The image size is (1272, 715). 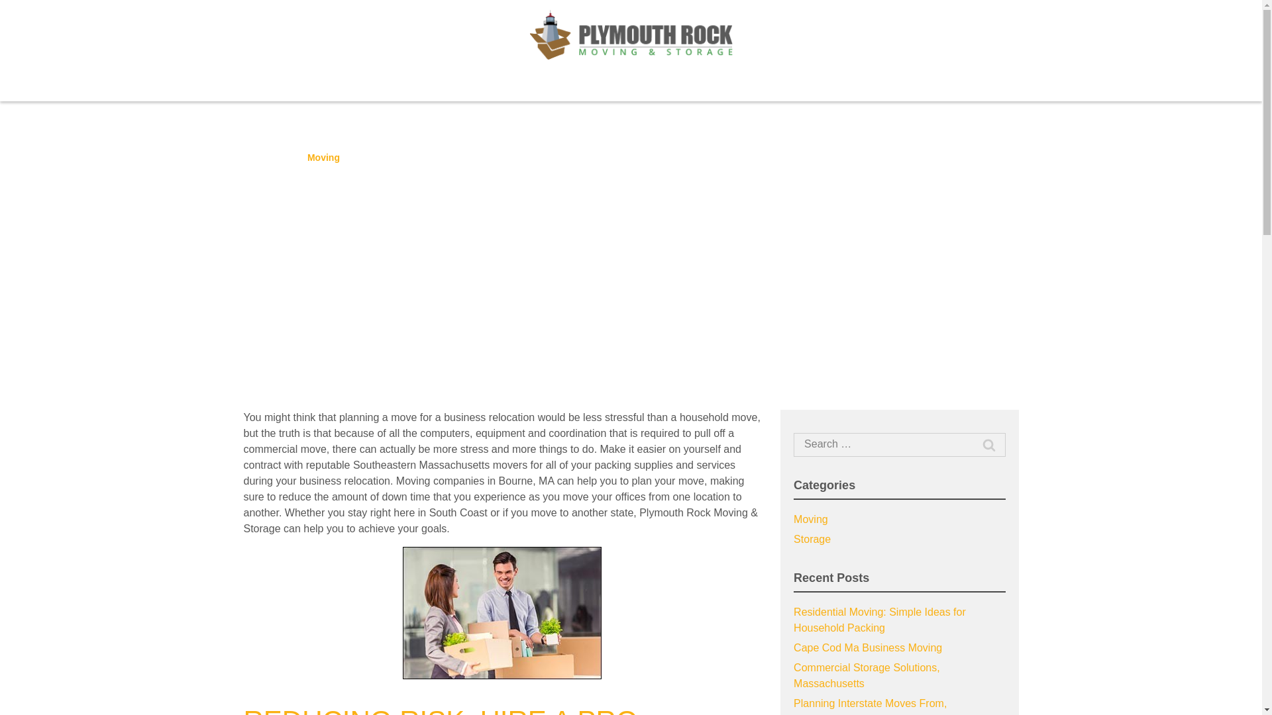 I want to click on Storage, so click(x=812, y=539).